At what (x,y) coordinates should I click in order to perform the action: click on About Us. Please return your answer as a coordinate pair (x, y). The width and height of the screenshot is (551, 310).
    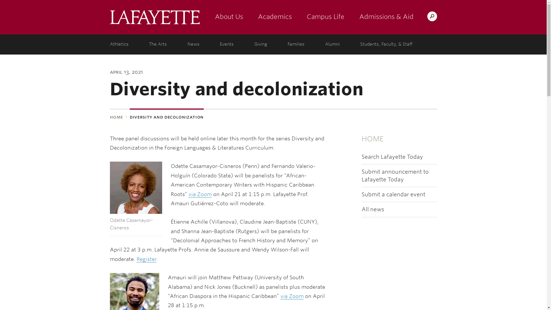
    Looking at the image, I should click on (228, 17).